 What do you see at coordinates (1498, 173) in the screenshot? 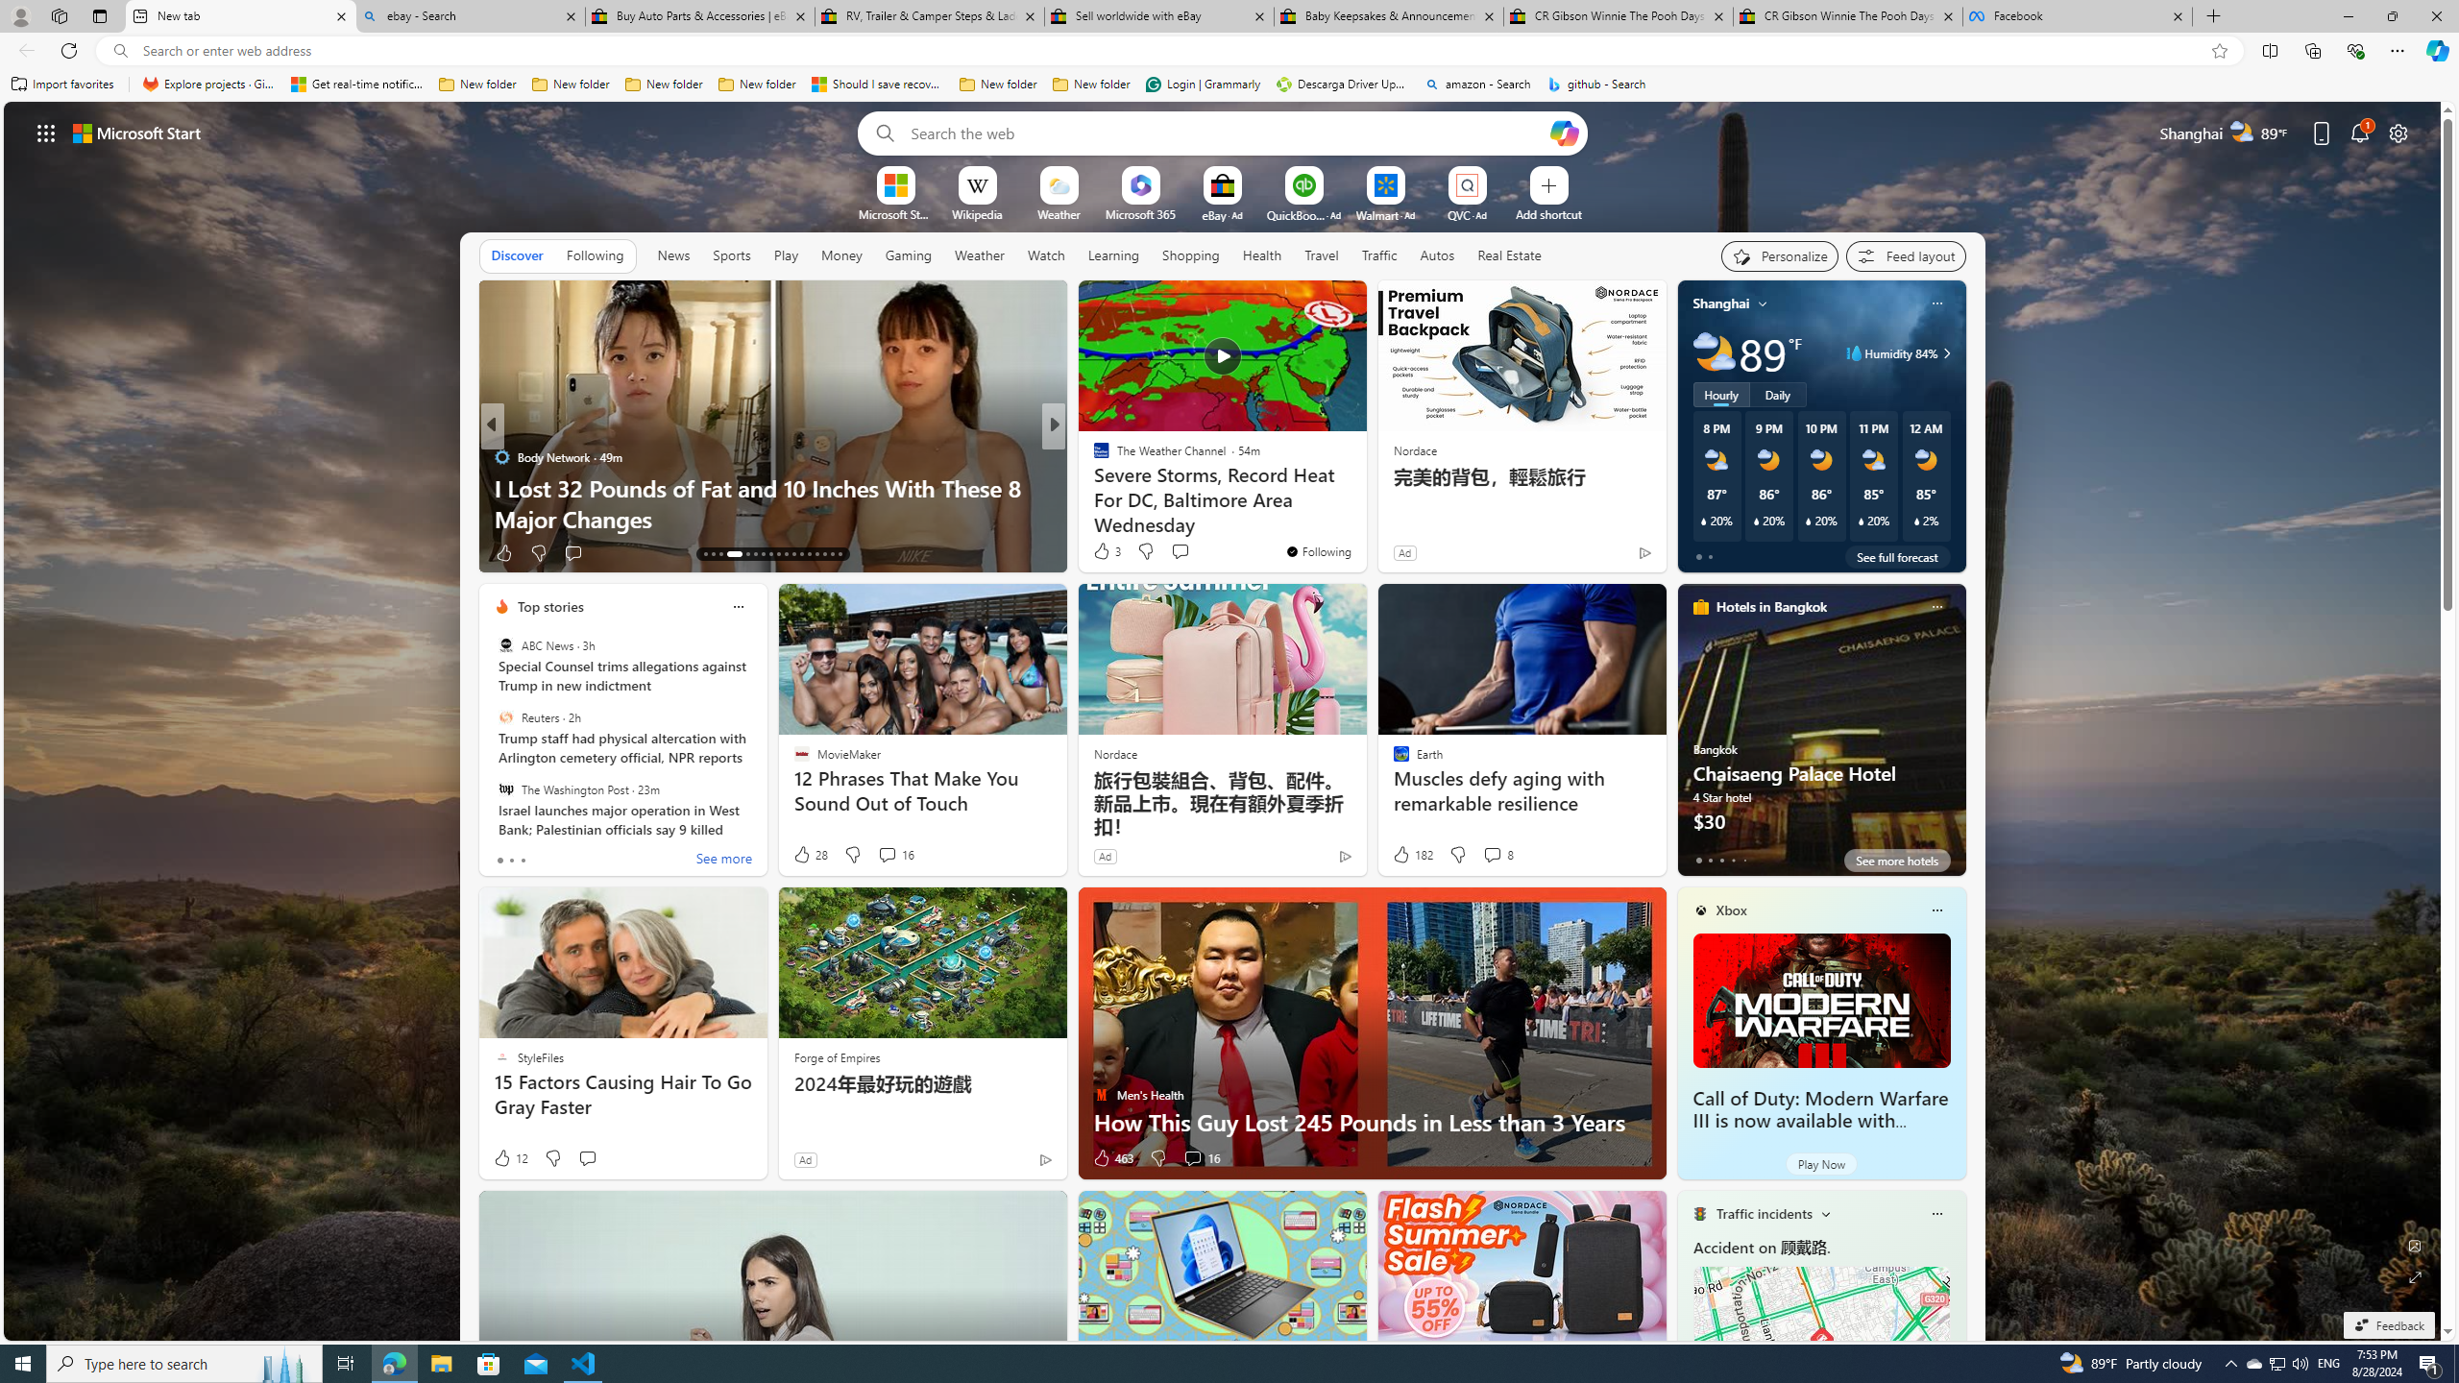
I see `More Options` at bounding box center [1498, 173].